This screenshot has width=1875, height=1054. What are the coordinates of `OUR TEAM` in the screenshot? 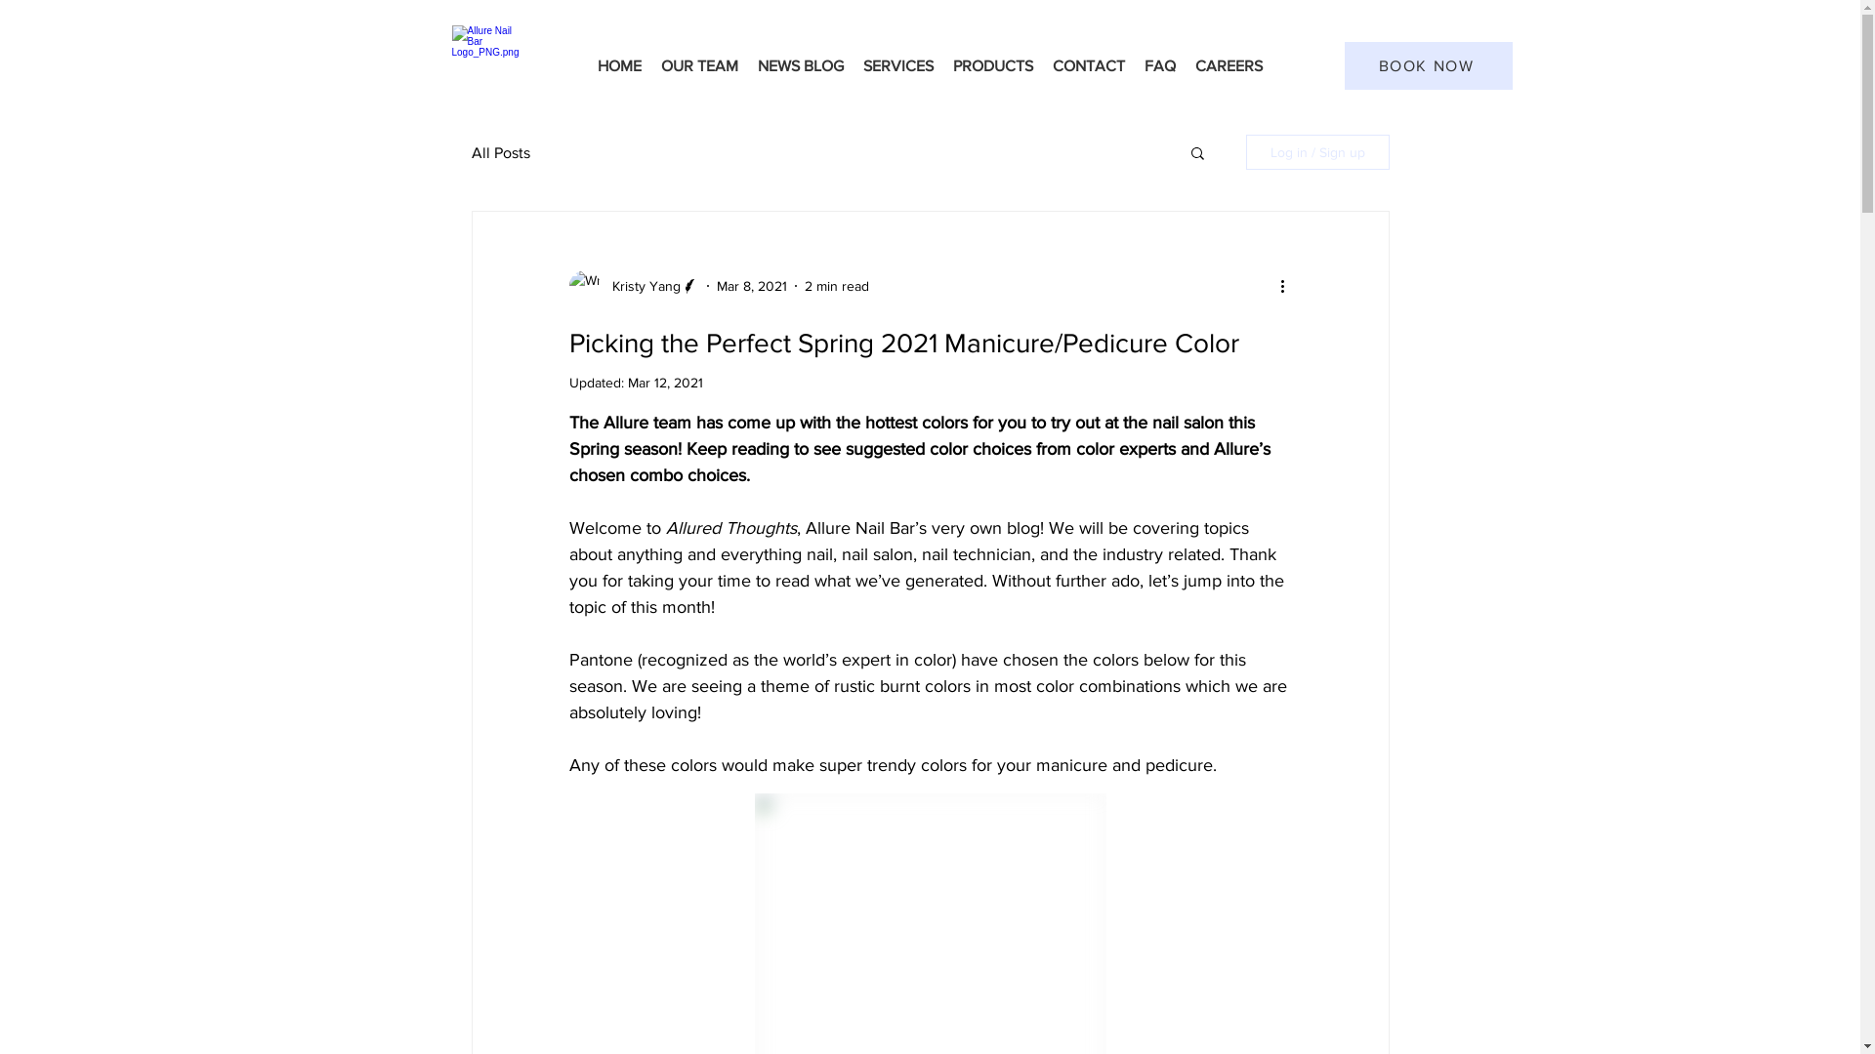 It's located at (699, 66).